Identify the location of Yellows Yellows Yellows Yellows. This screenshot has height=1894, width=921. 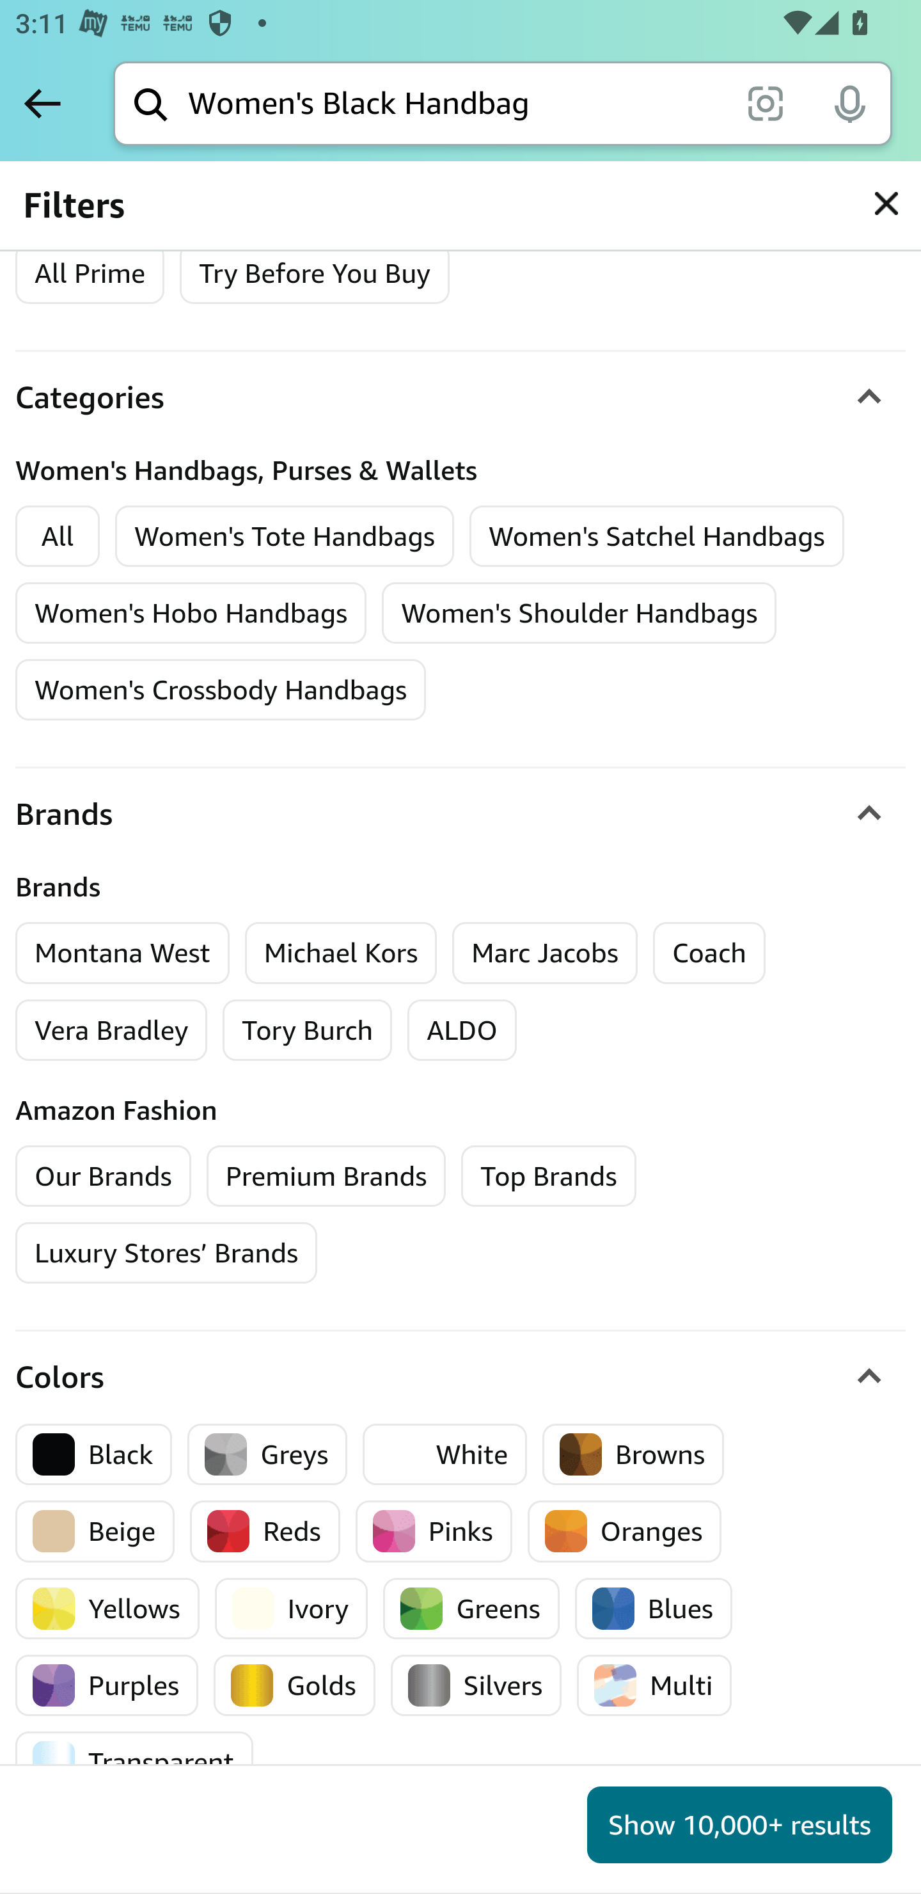
(107, 1607).